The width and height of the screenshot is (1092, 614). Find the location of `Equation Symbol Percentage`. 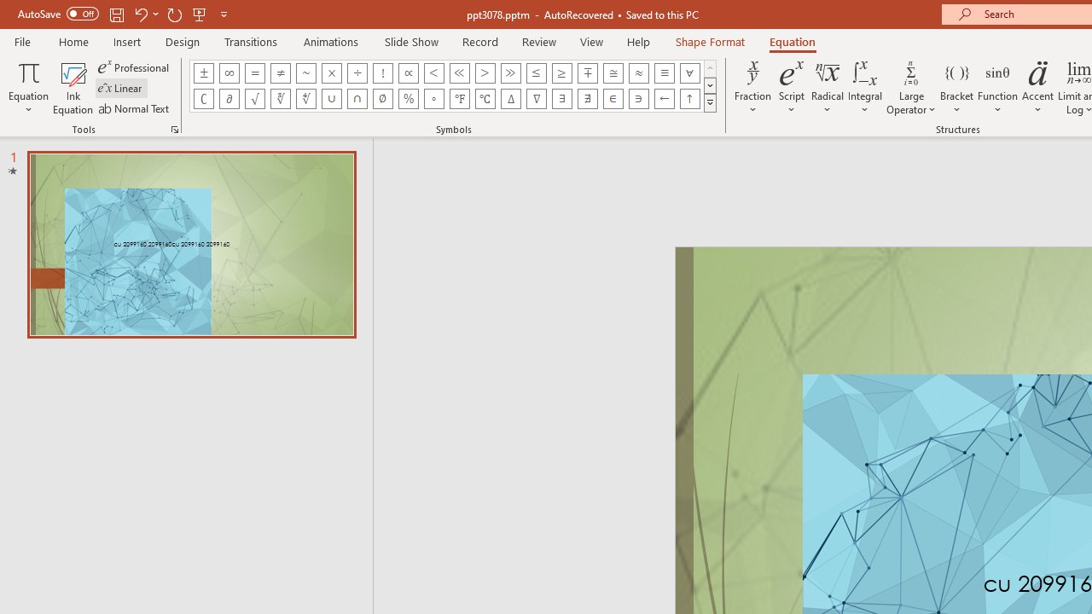

Equation Symbol Percentage is located at coordinates (408, 99).